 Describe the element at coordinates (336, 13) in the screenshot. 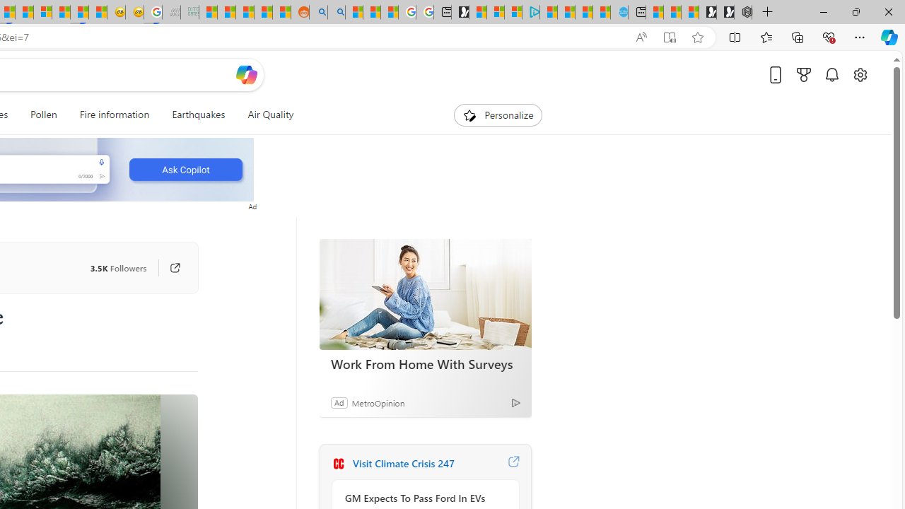

I see `Utah sues federal government - Search` at that location.